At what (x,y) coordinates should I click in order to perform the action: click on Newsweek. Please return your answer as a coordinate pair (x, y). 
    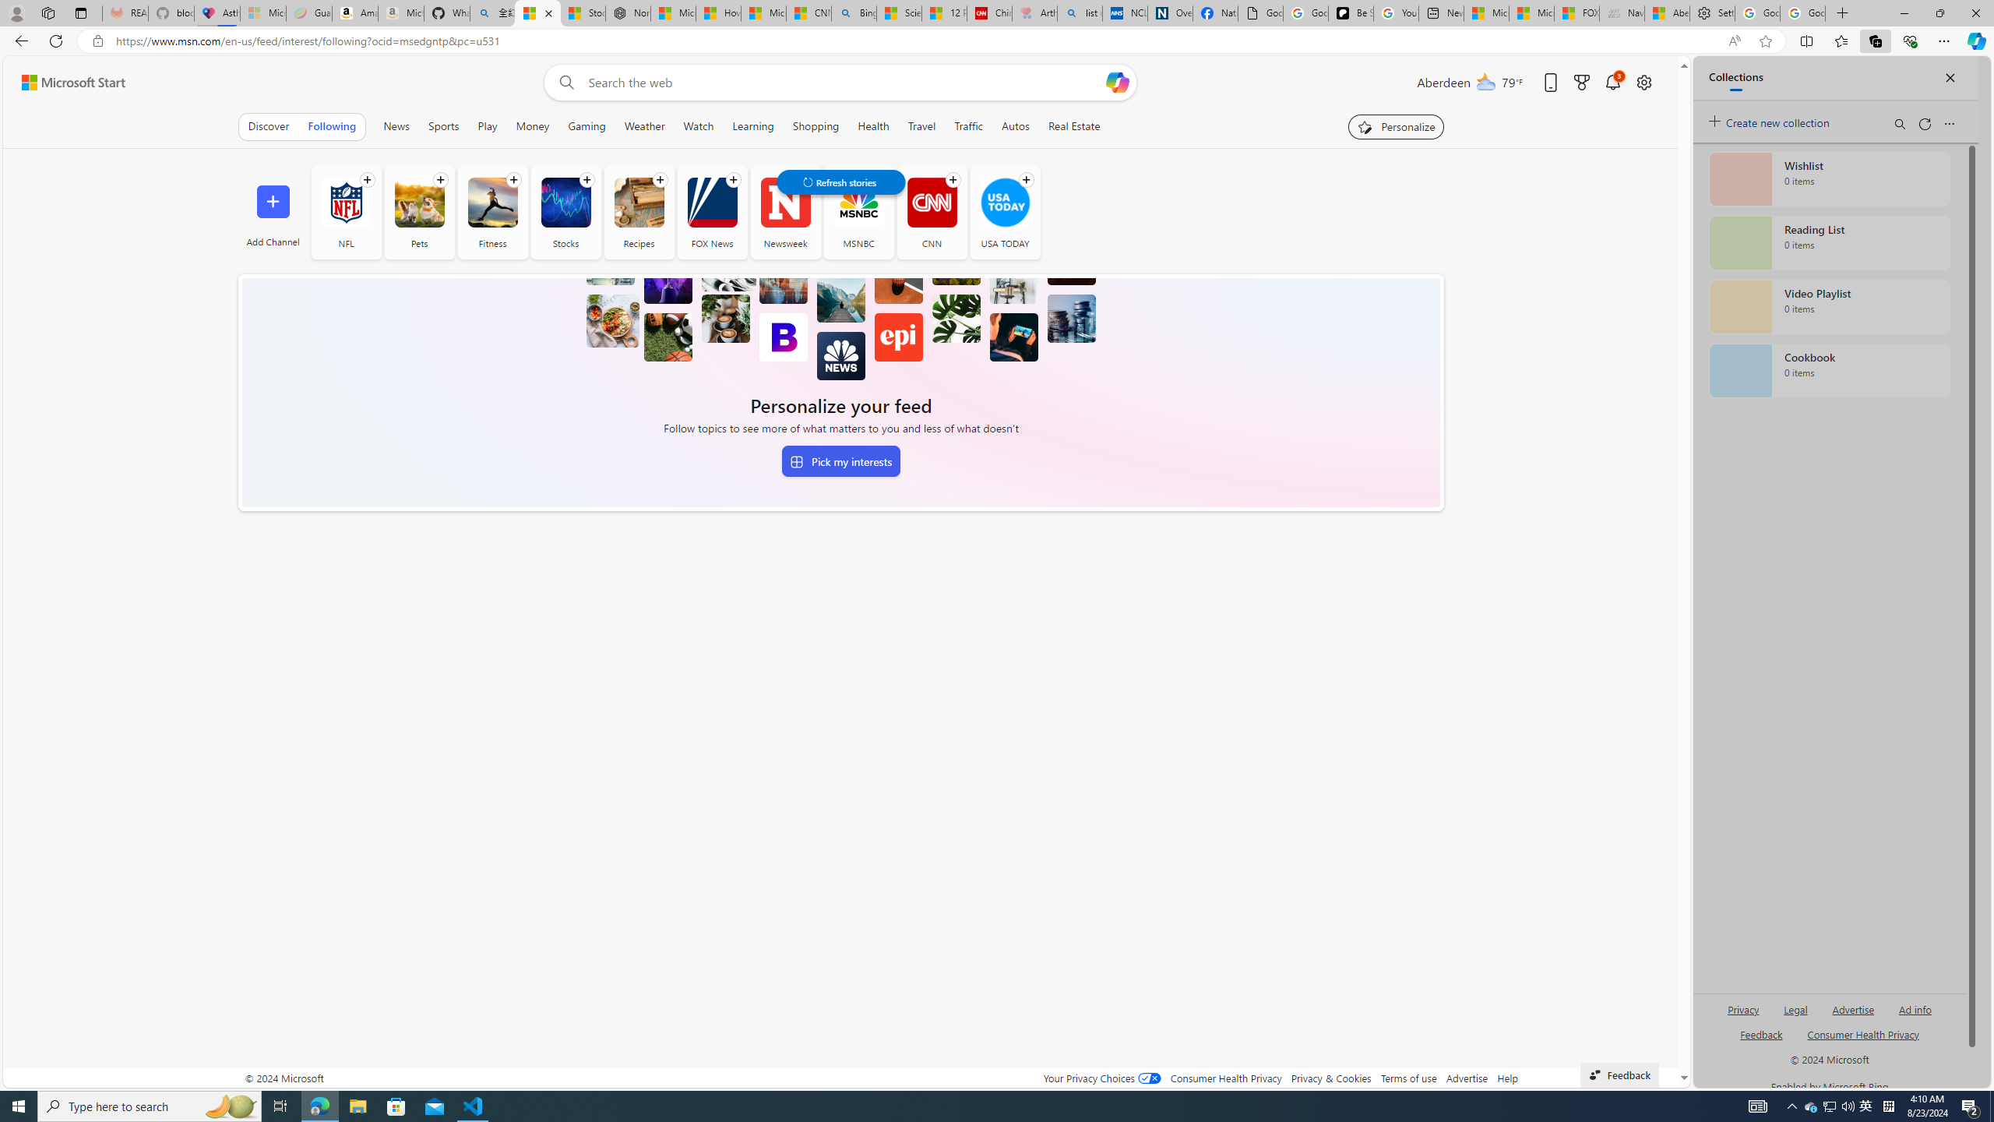
    Looking at the image, I should click on (785, 212).